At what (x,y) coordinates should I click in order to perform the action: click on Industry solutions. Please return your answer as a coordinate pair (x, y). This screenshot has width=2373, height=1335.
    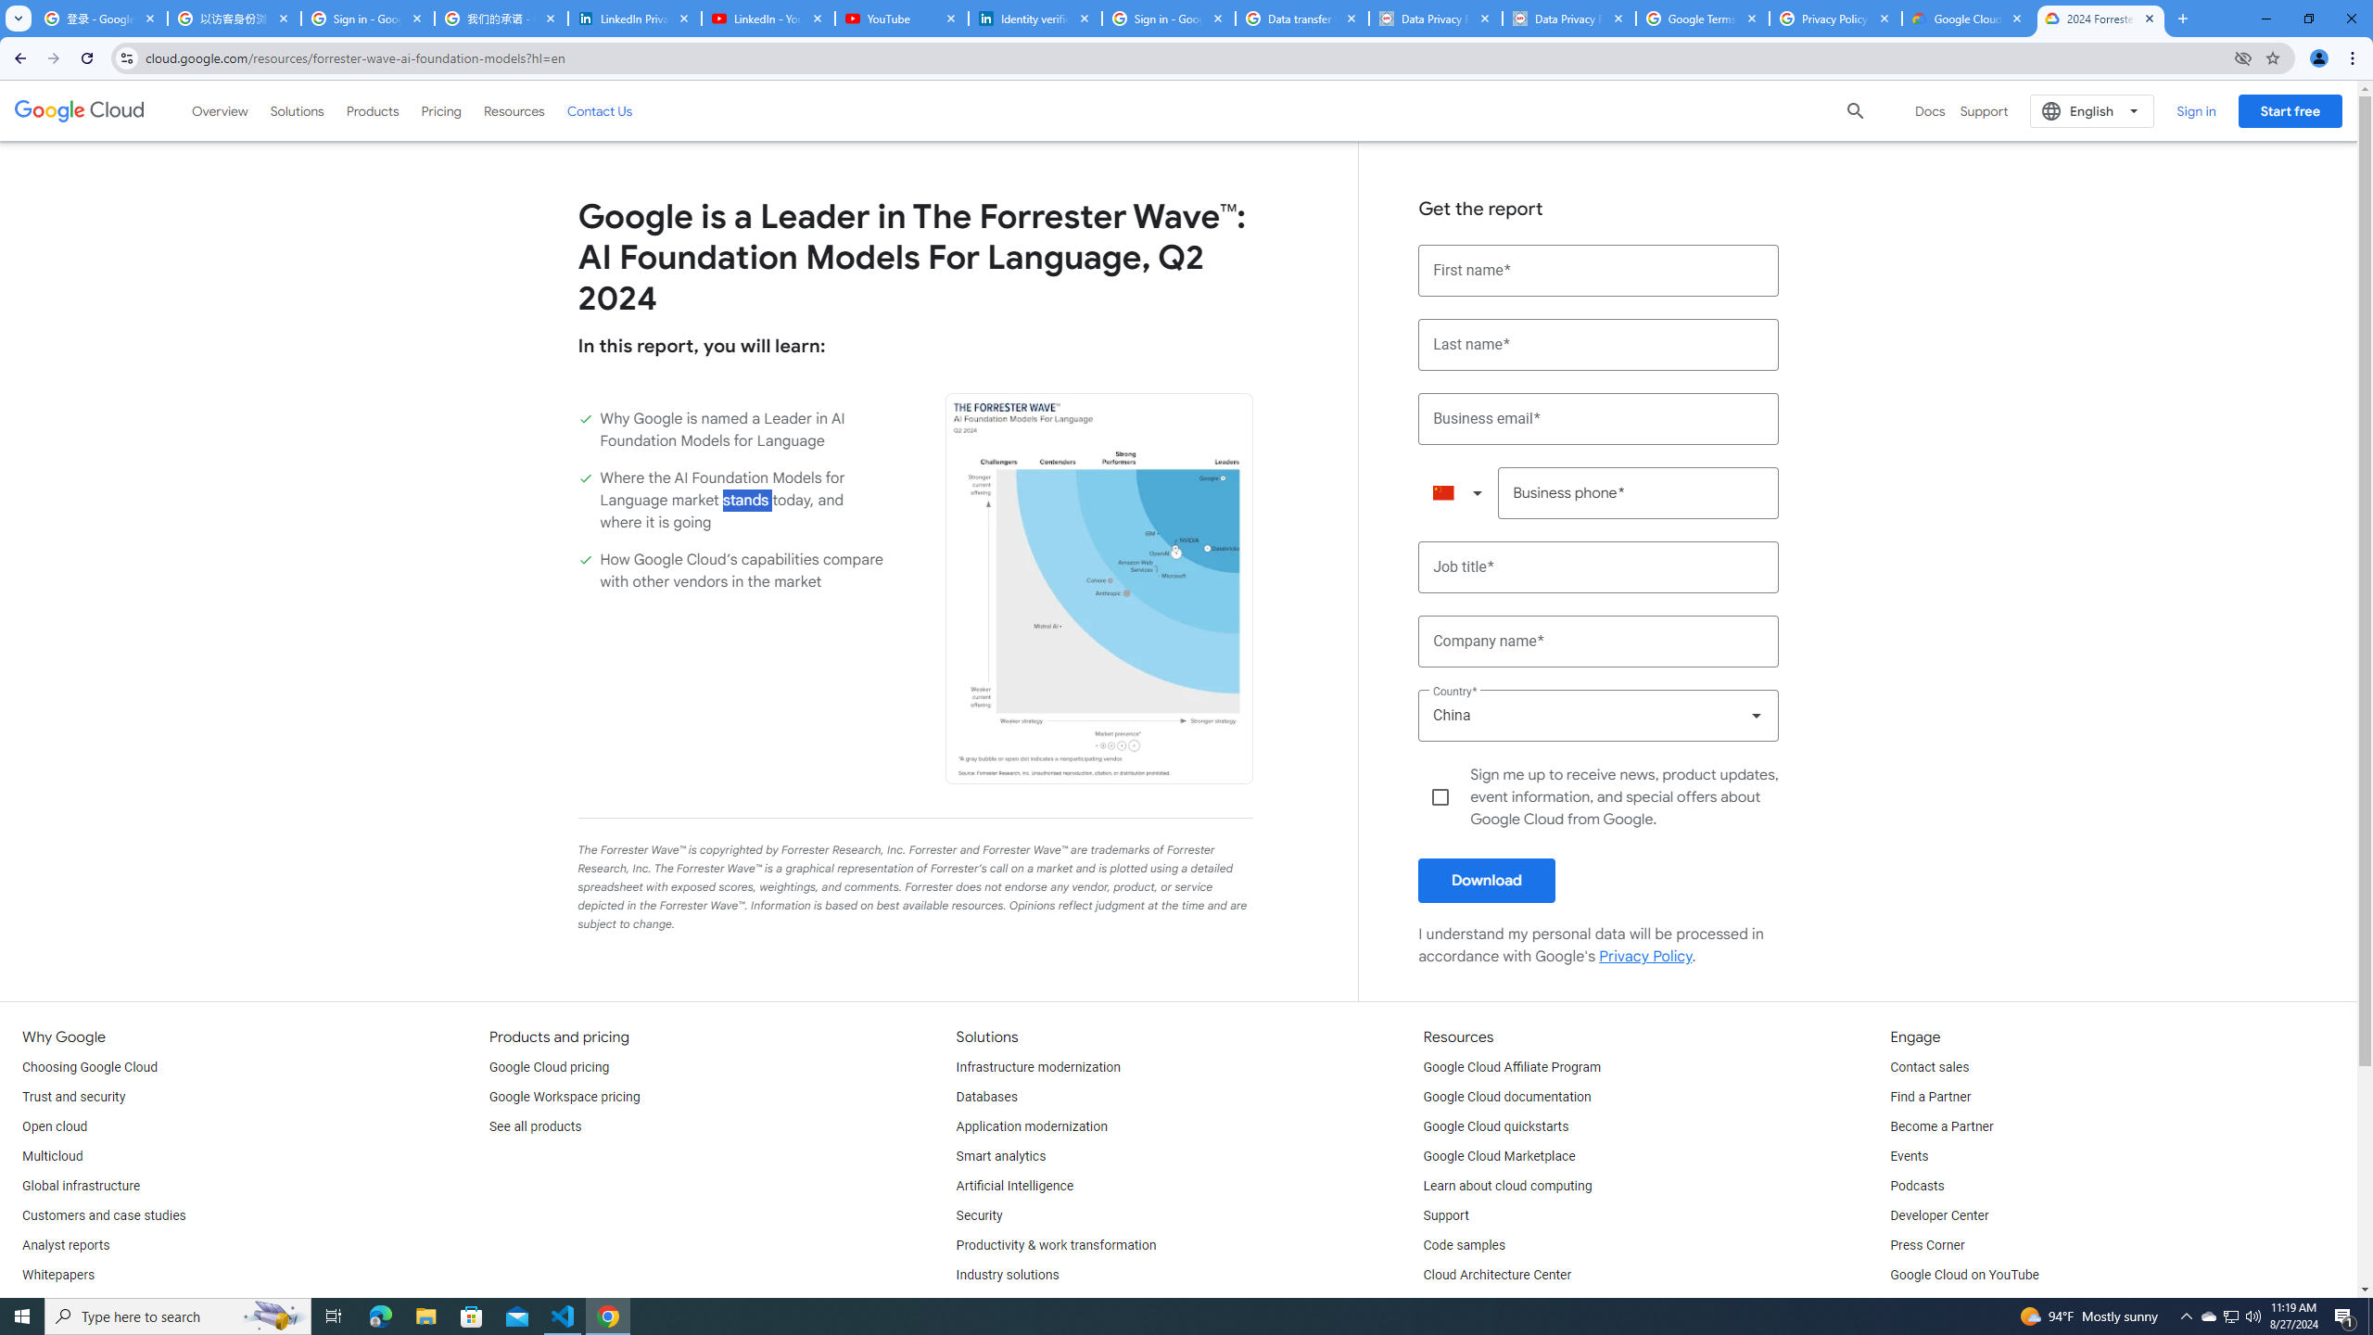
    Looking at the image, I should click on (1007, 1276).